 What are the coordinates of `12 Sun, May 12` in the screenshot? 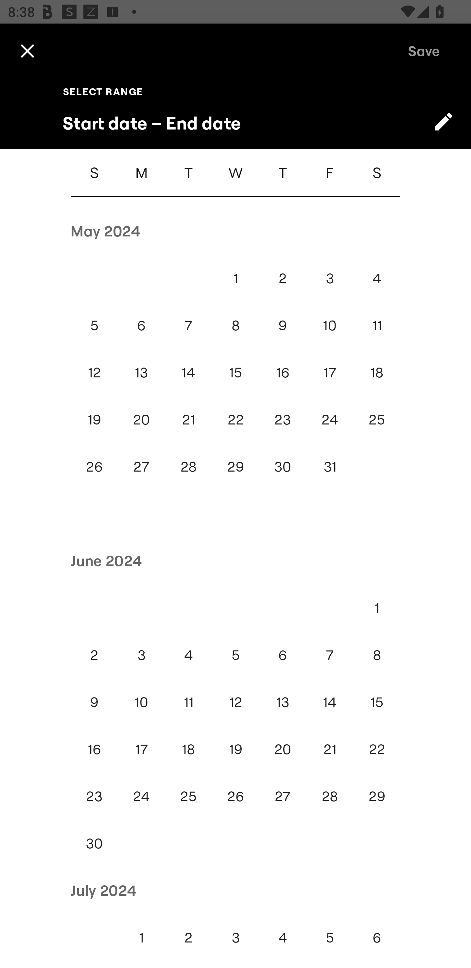 It's located at (94, 372).